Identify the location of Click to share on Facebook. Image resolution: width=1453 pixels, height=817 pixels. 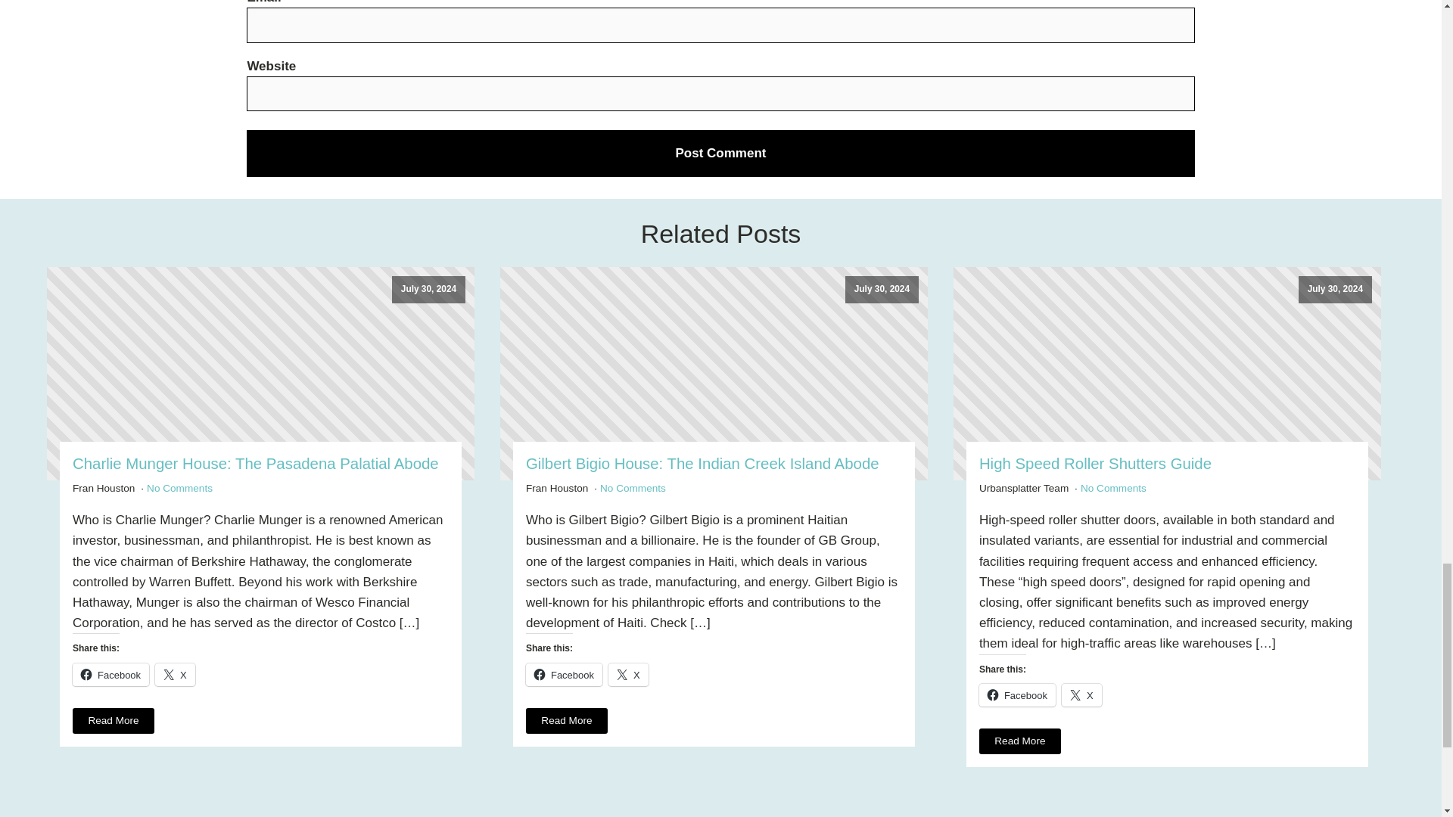
(565, 675).